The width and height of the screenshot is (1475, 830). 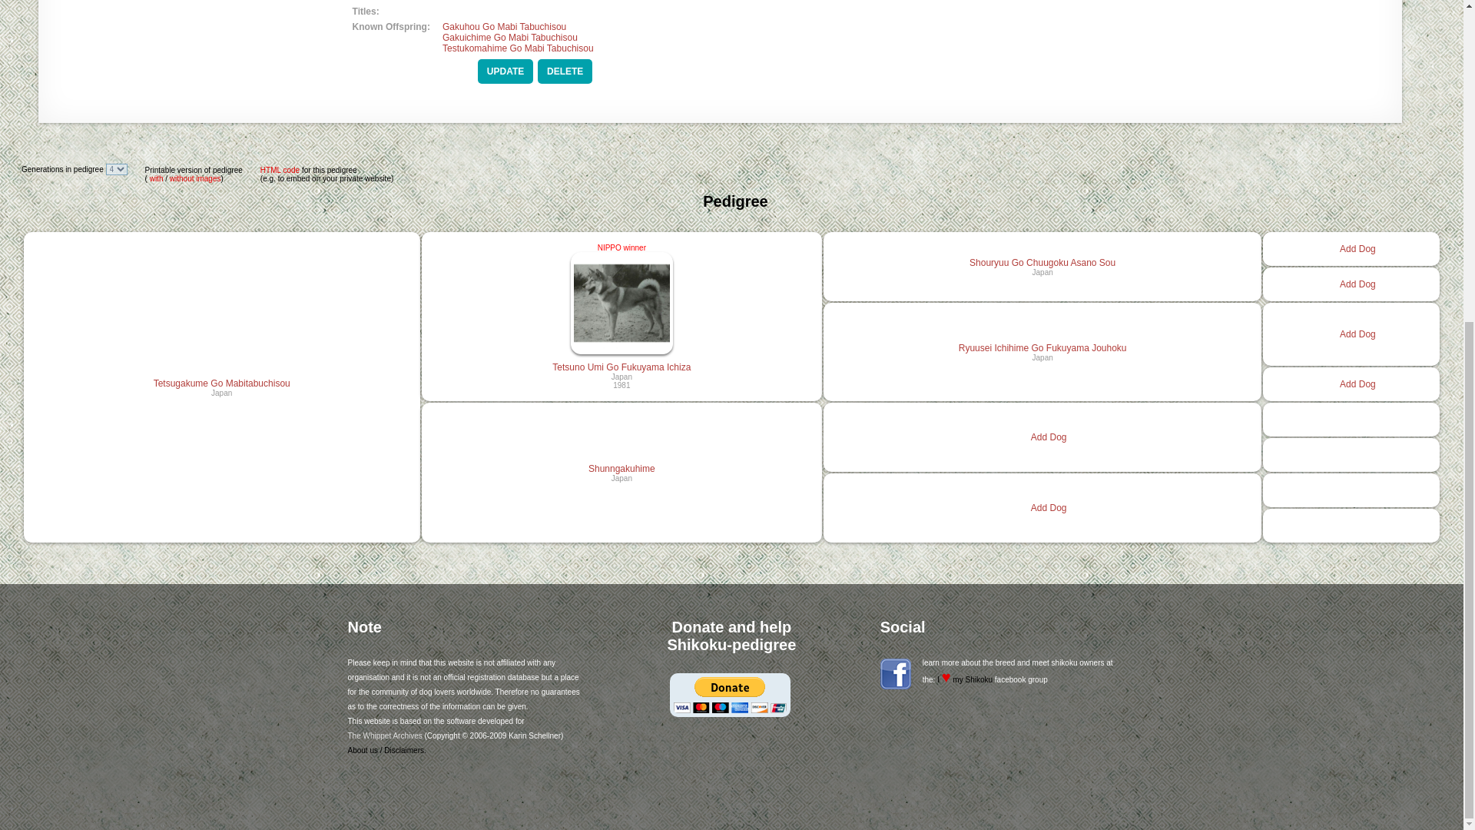 I want to click on Gakuichime Go Mabi Tabuchisou, so click(x=510, y=38).